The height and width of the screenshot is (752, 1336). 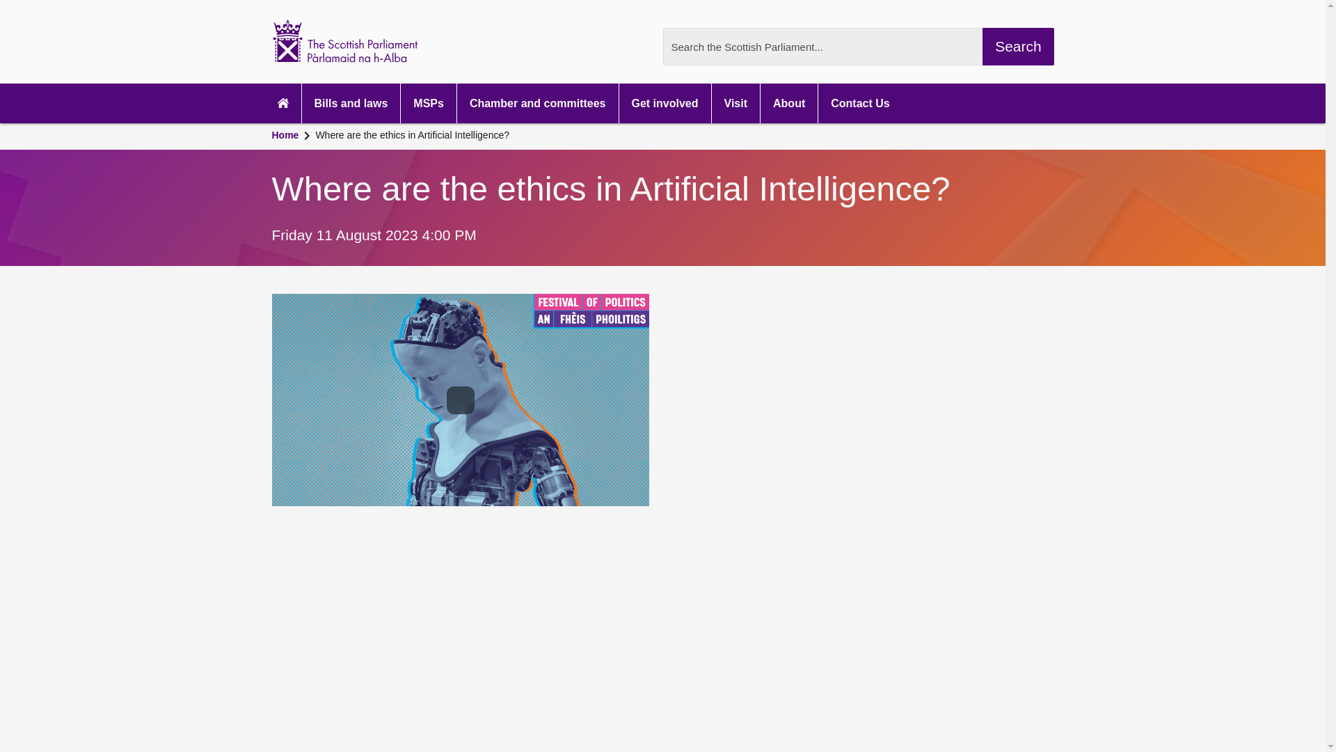 What do you see at coordinates (665, 103) in the screenshot?
I see `Get involved` at bounding box center [665, 103].